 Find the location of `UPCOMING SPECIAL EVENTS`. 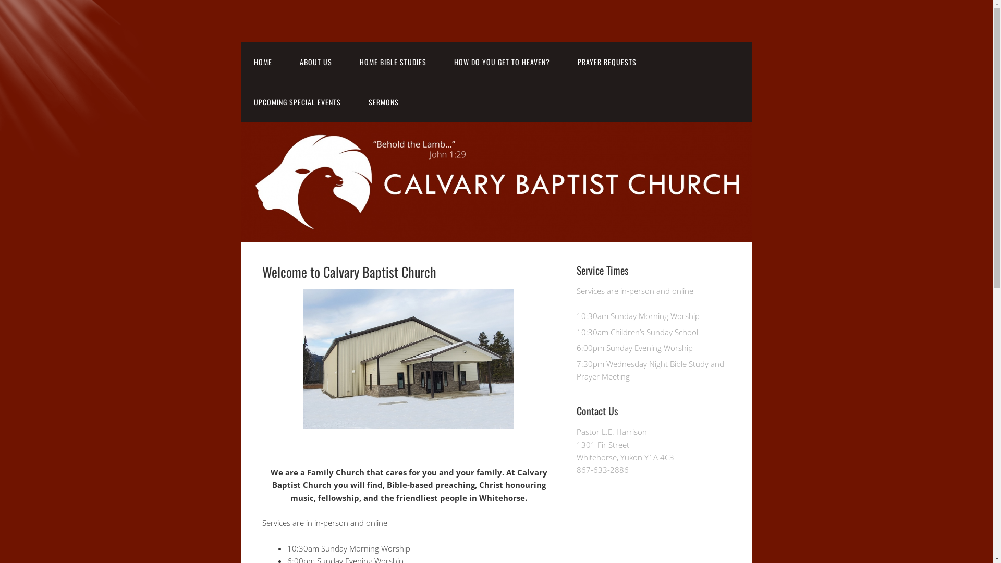

UPCOMING SPECIAL EVENTS is located at coordinates (297, 102).